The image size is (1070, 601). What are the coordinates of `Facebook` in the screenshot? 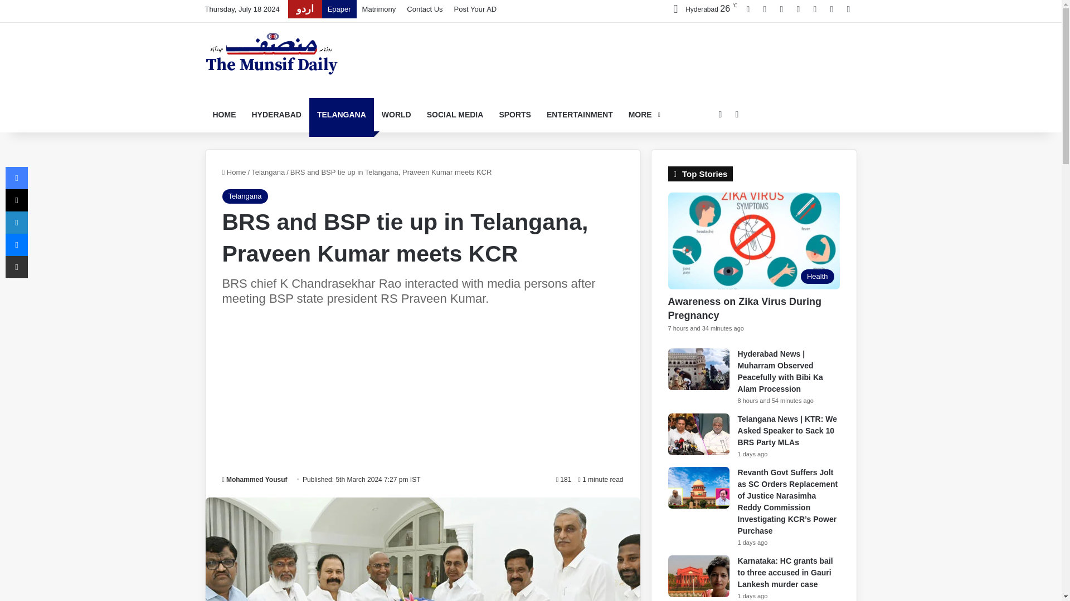 It's located at (748, 9).